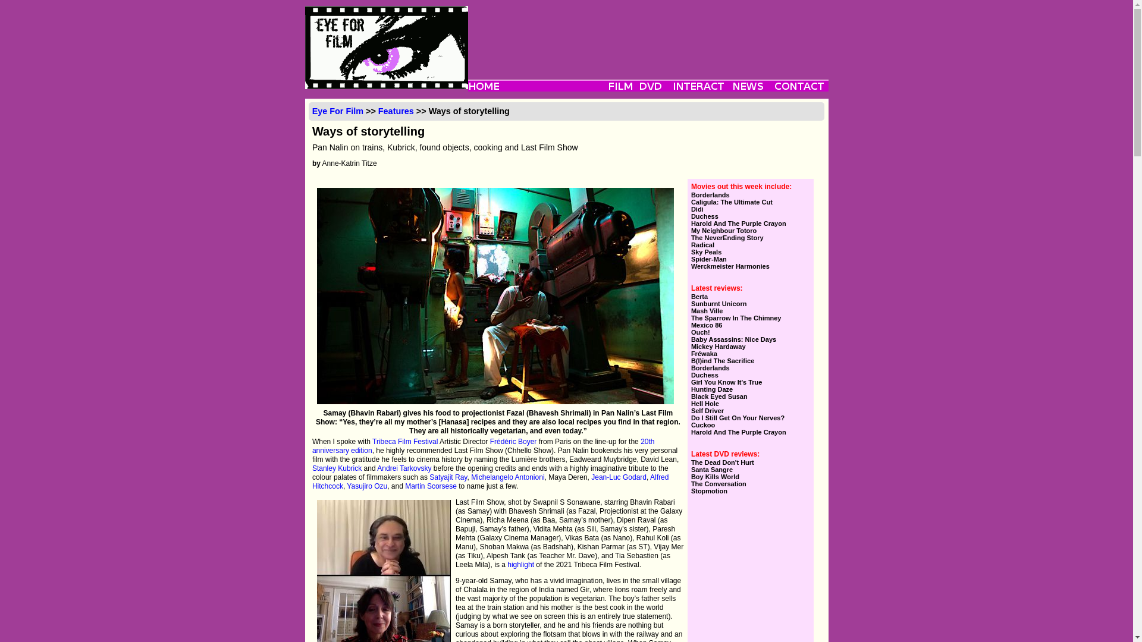 This screenshot has width=1142, height=642. Describe the element at coordinates (337, 111) in the screenshot. I see `Eye For Film` at that location.